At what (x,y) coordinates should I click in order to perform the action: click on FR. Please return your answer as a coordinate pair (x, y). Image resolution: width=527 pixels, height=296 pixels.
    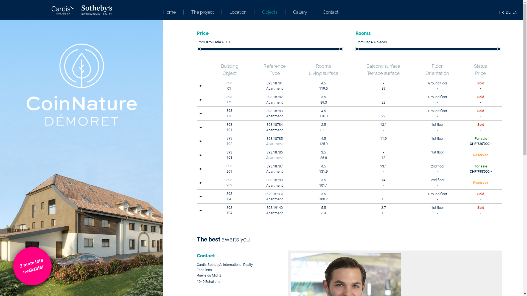
    Looking at the image, I should click on (502, 12).